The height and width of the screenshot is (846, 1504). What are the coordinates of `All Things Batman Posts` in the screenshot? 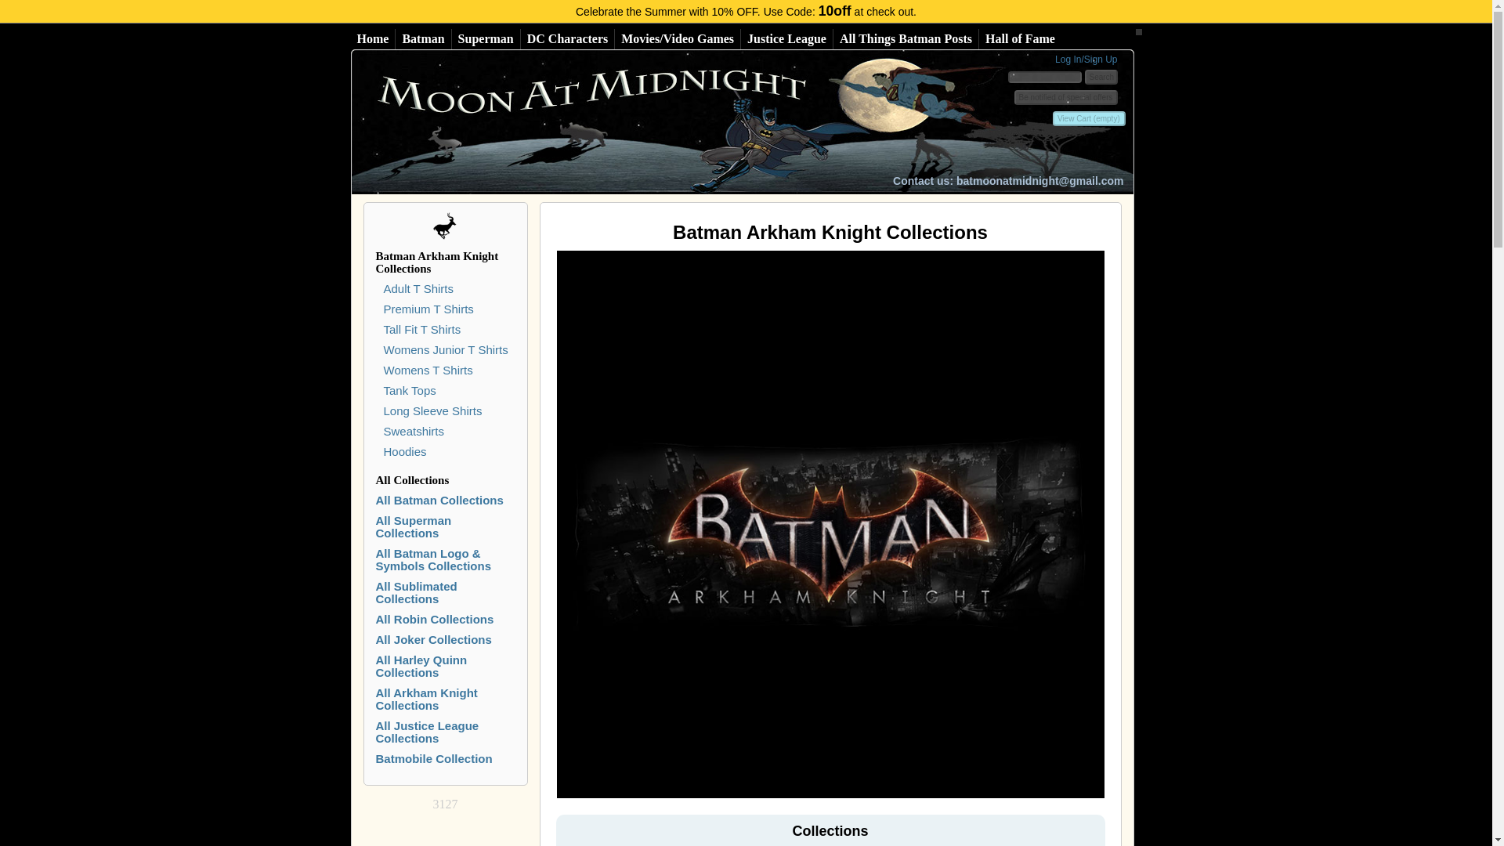 It's located at (906, 38).